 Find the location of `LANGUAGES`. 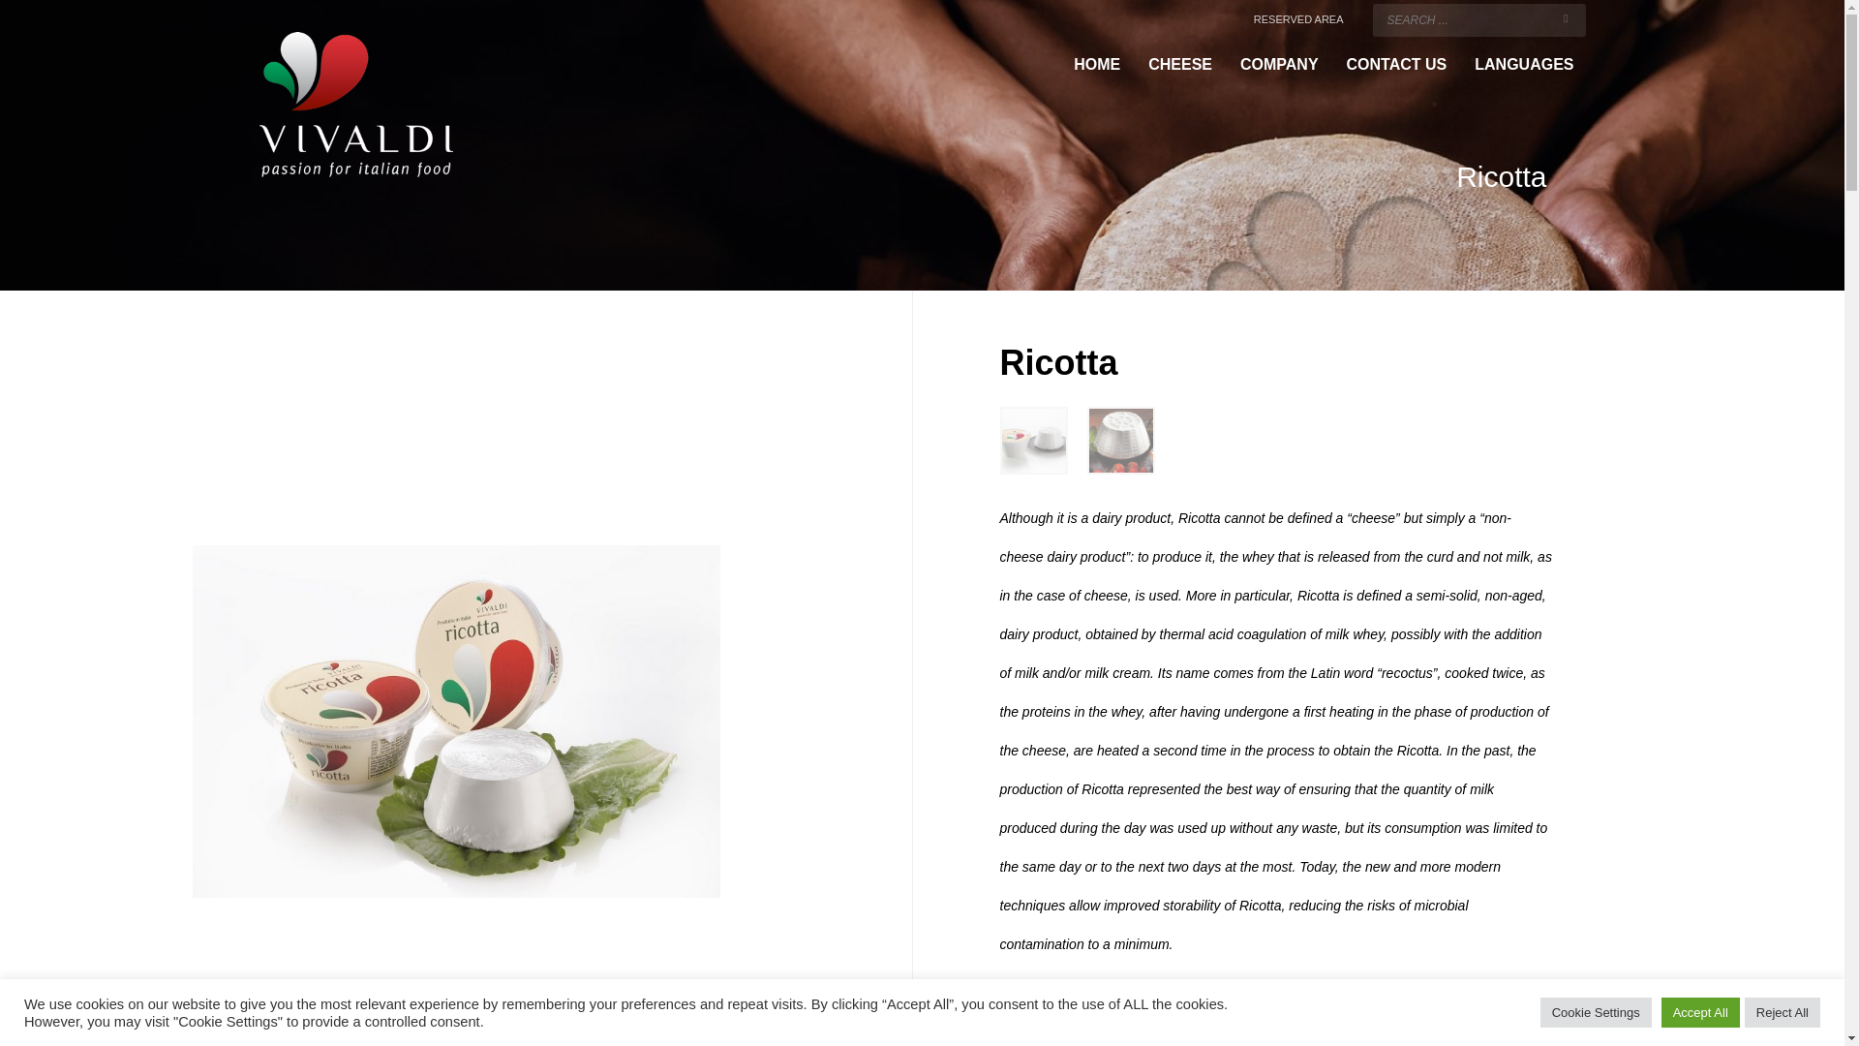

LANGUAGES is located at coordinates (1524, 64).